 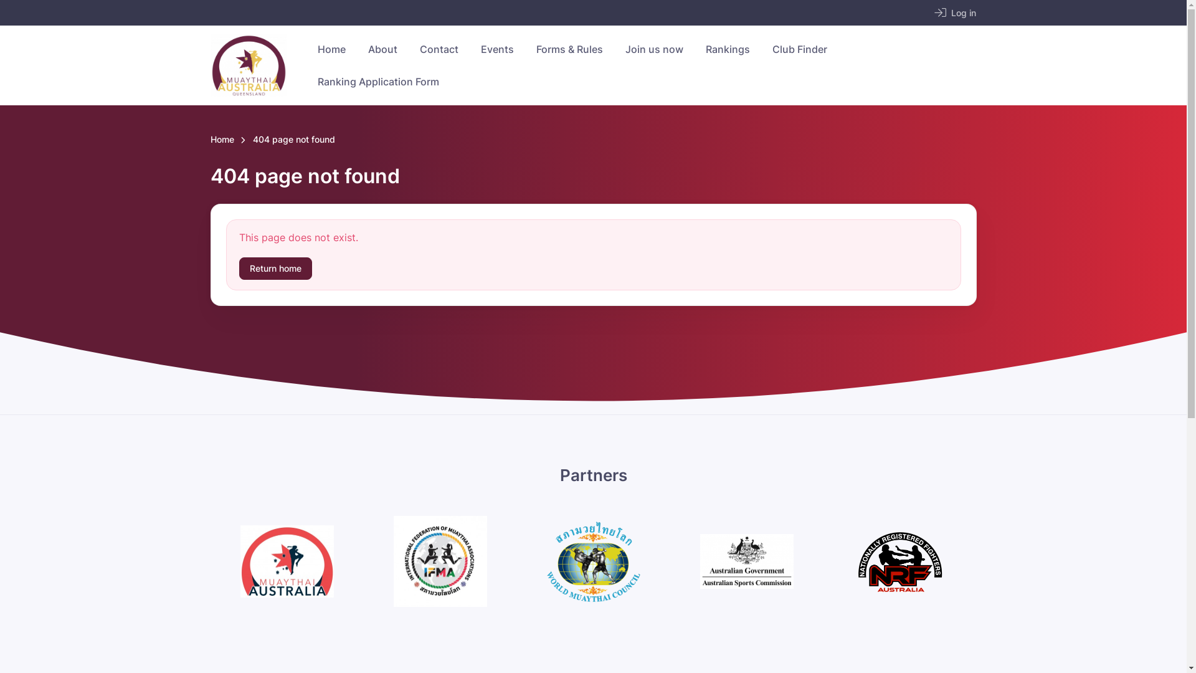 I want to click on Home, so click(x=222, y=140).